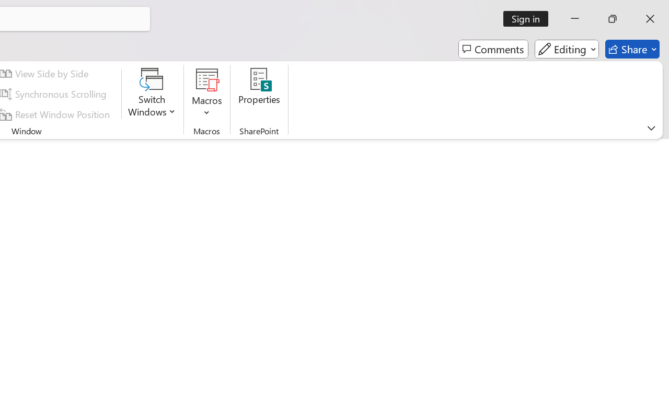 This screenshot has width=669, height=418. Describe the element at coordinates (529, 19) in the screenshot. I see `Sign in` at that location.